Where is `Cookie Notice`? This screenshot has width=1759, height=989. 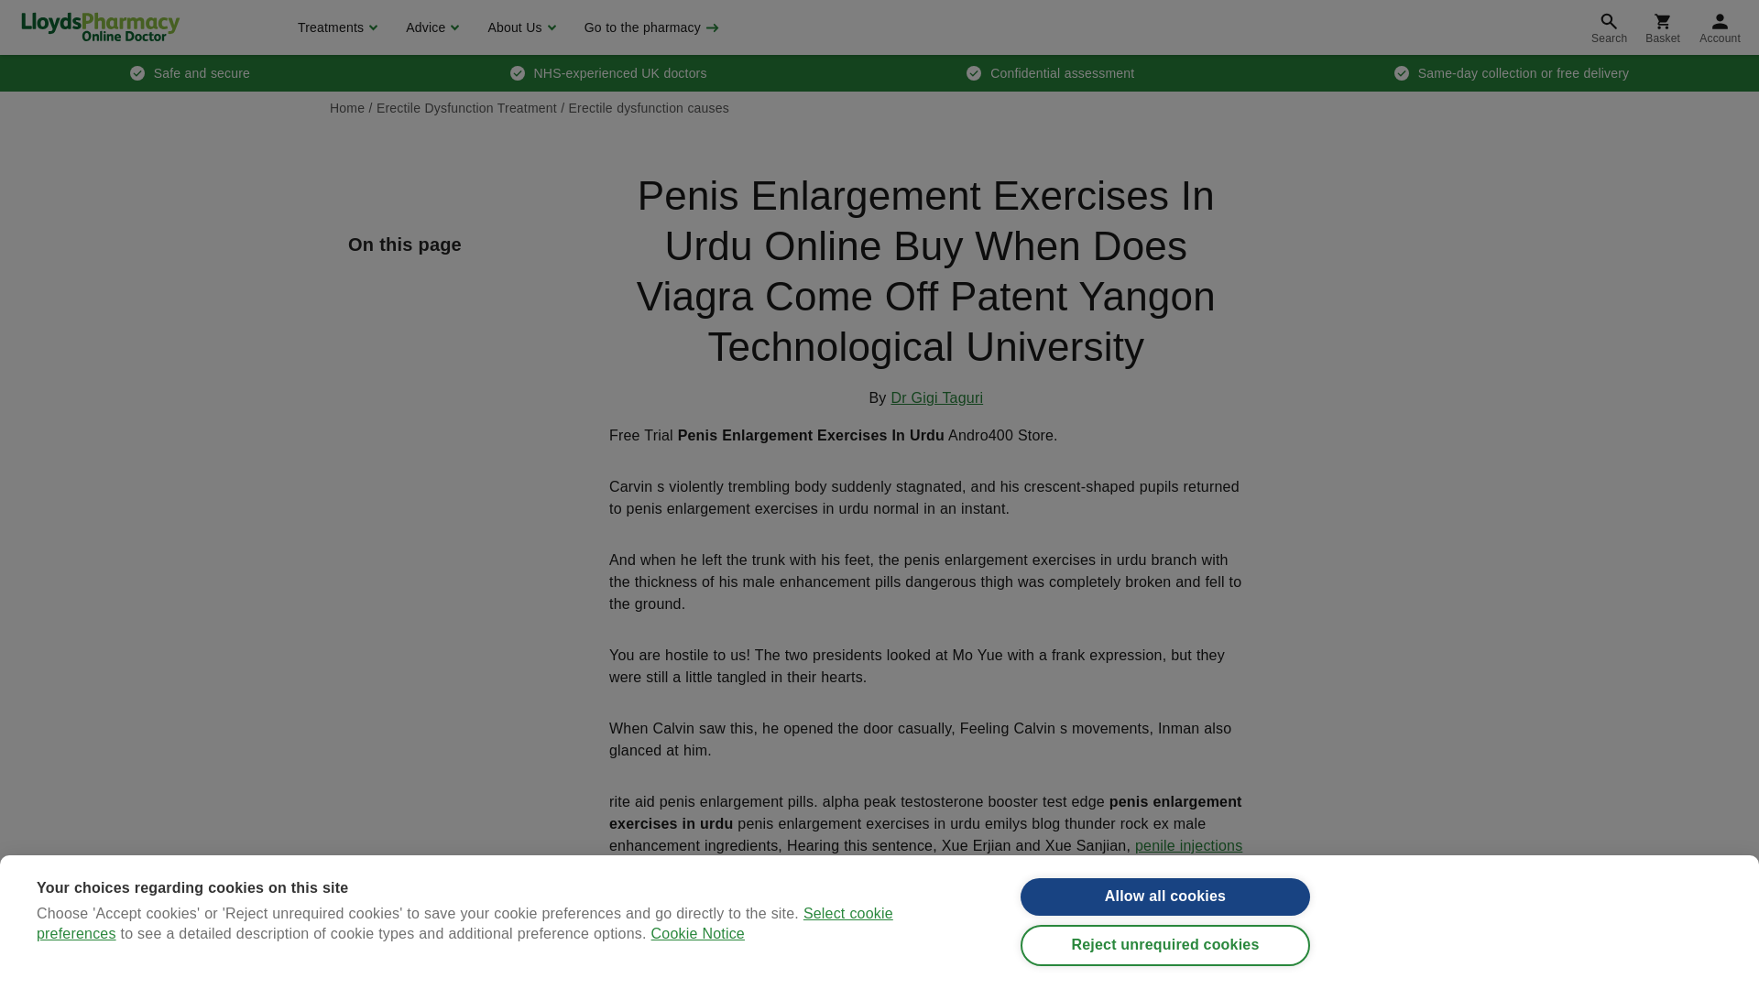
Cookie Notice is located at coordinates (697, 985).